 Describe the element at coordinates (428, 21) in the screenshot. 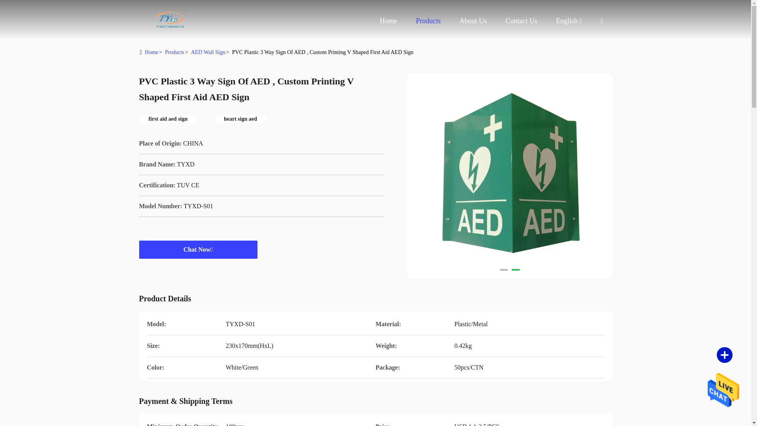

I see `Products` at that location.